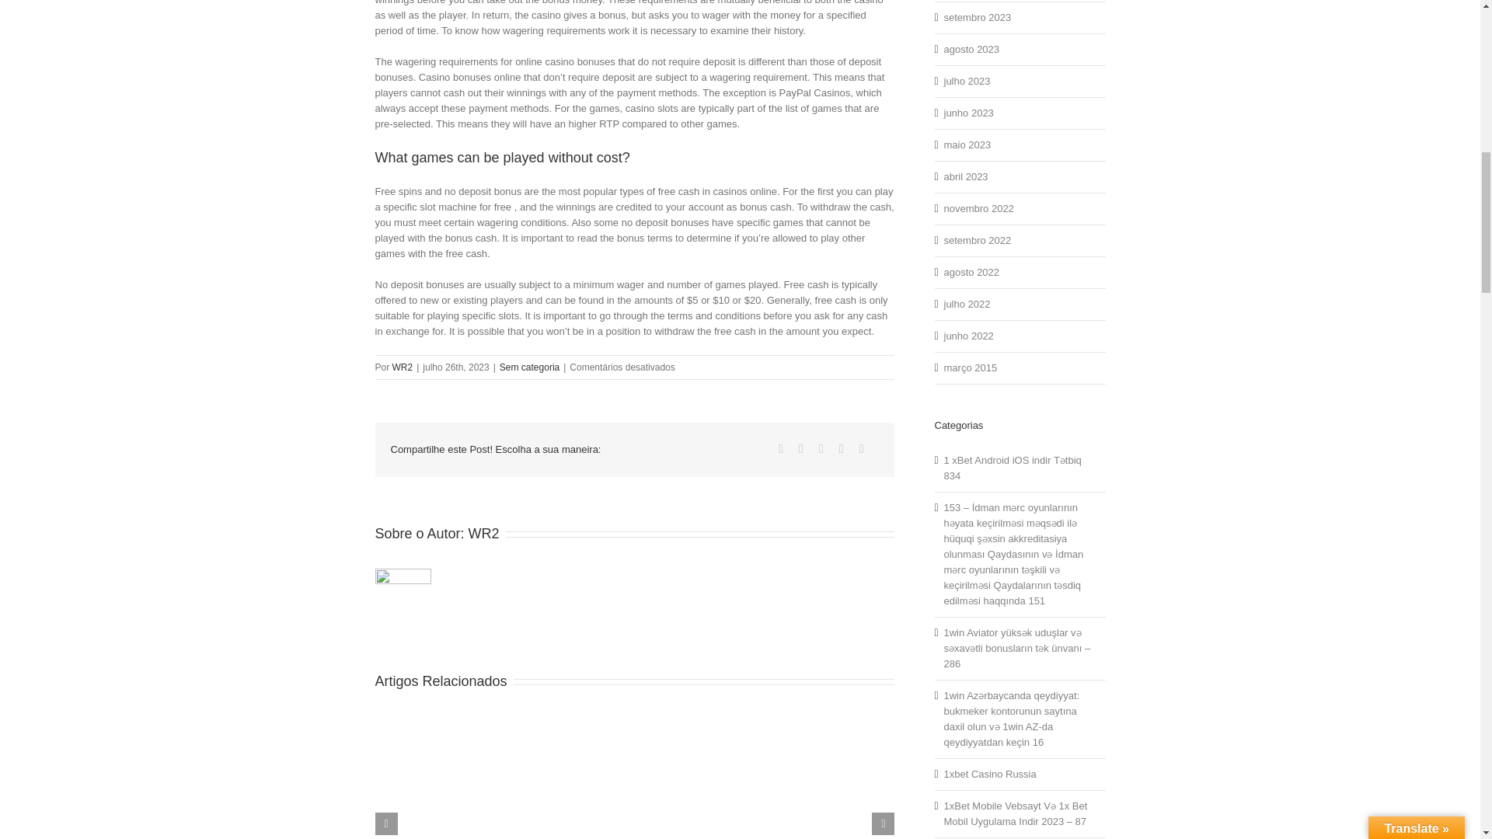 This screenshot has width=1492, height=839. Describe the element at coordinates (483, 533) in the screenshot. I see `Posts de WR2` at that location.